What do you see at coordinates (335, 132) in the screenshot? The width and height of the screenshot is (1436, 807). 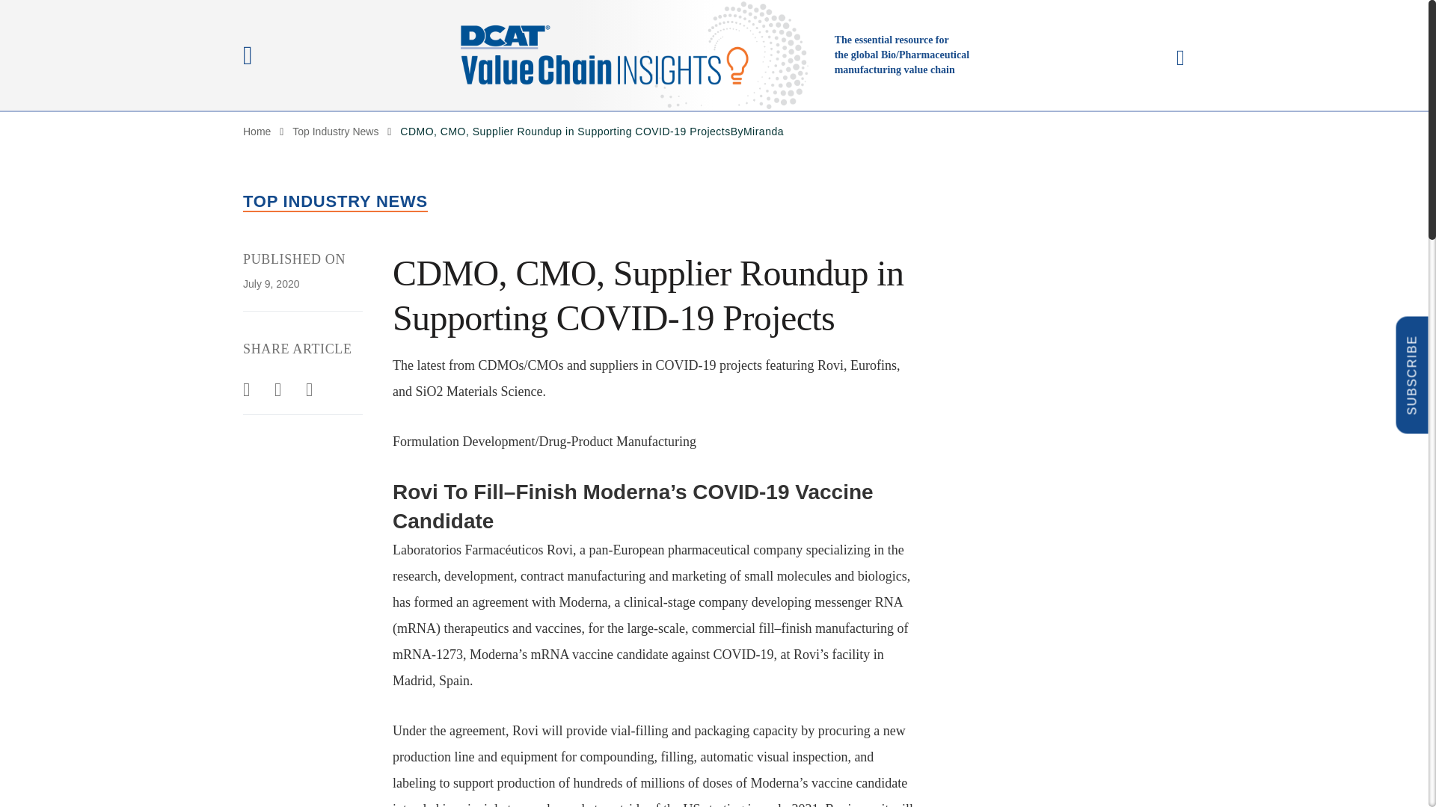 I see `Top Industry News` at bounding box center [335, 132].